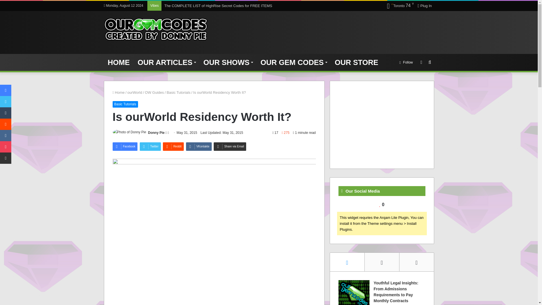  Describe the element at coordinates (228, 62) in the screenshot. I see `OUR SHOWS` at that location.